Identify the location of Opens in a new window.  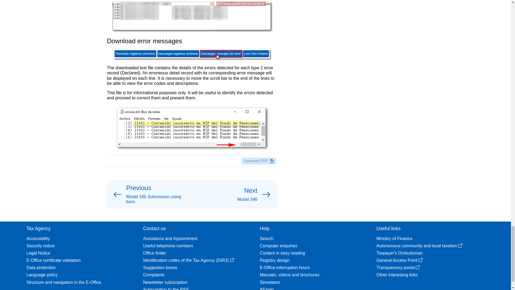
(232, 260).